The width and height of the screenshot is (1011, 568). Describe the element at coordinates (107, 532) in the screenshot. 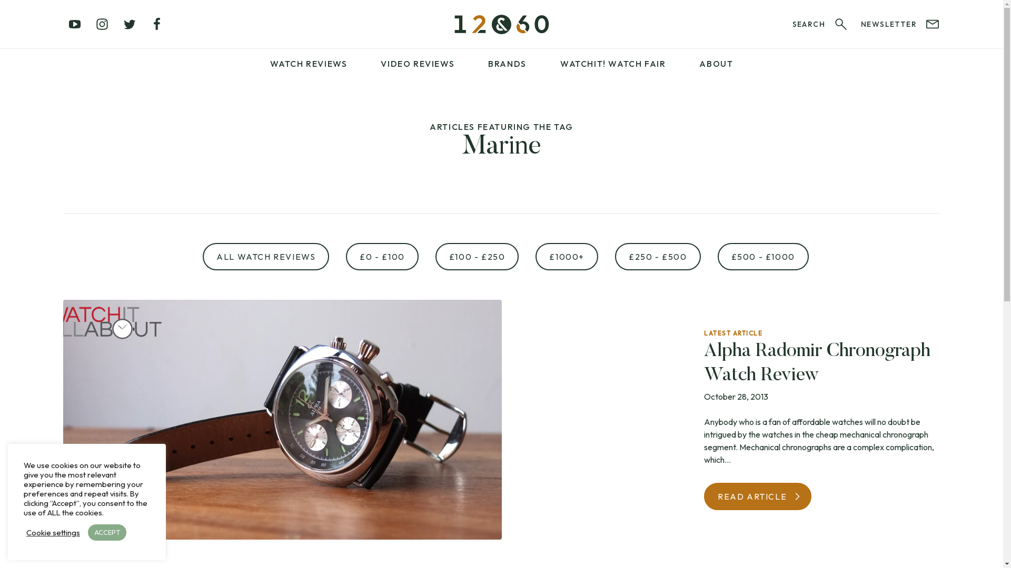

I see `ACCEPT` at that location.